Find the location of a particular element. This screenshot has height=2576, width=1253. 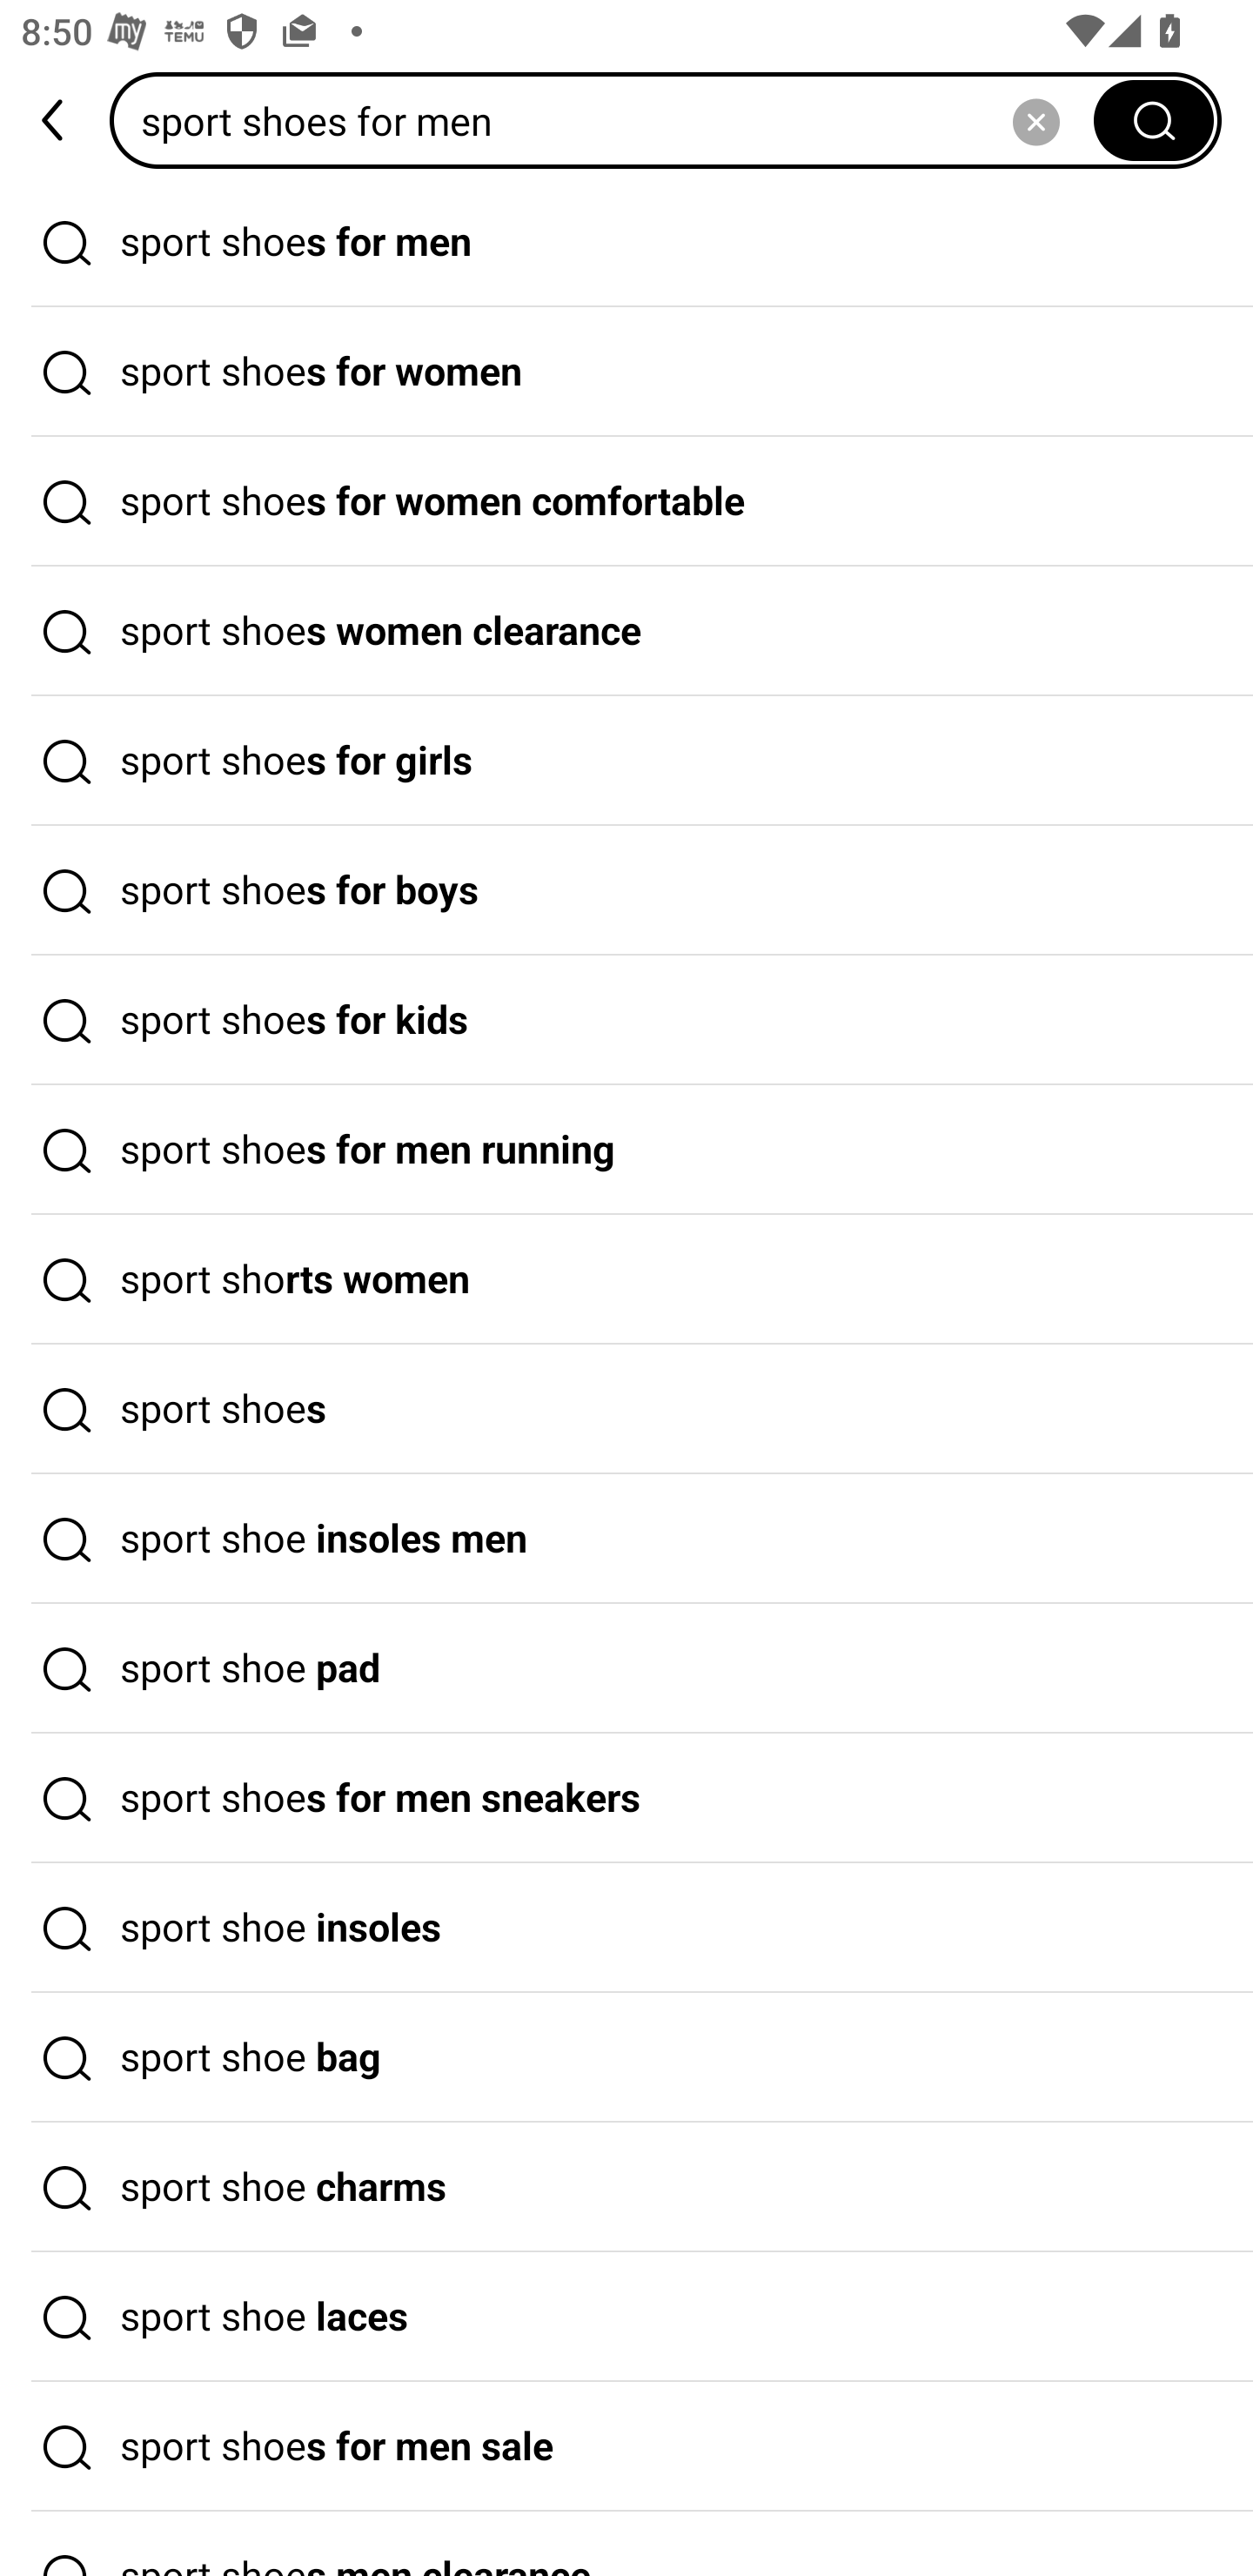

sport shoe pad is located at coordinates (626, 1669).